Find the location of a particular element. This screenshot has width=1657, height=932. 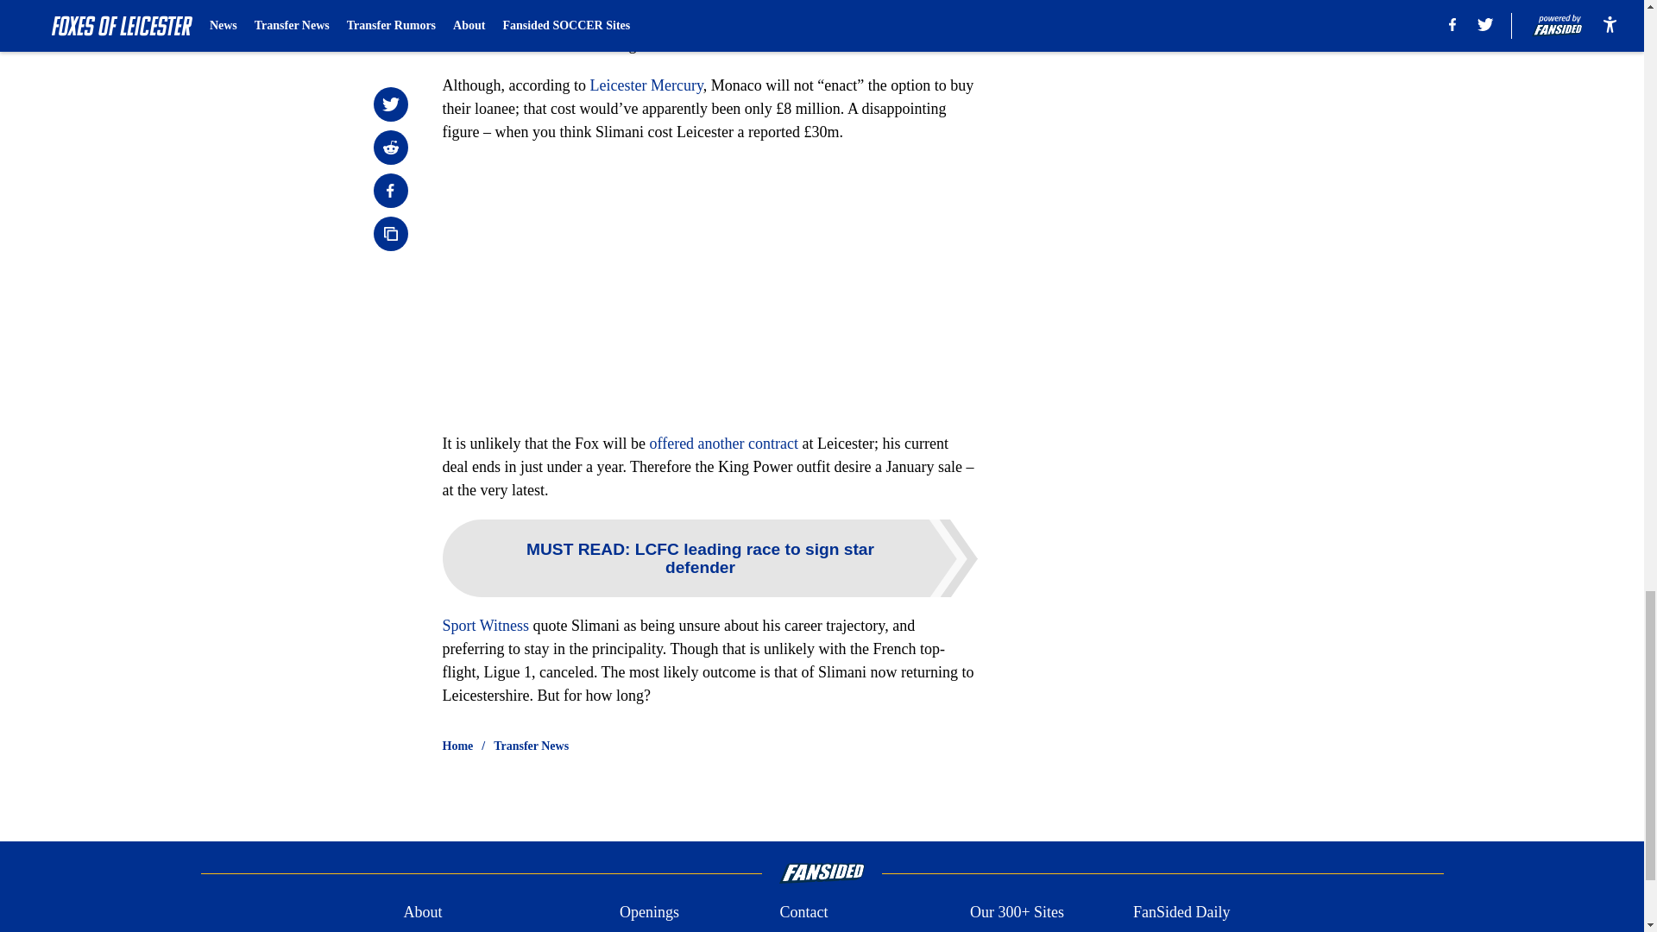

Leicester Mercury is located at coordinates (646, 85).